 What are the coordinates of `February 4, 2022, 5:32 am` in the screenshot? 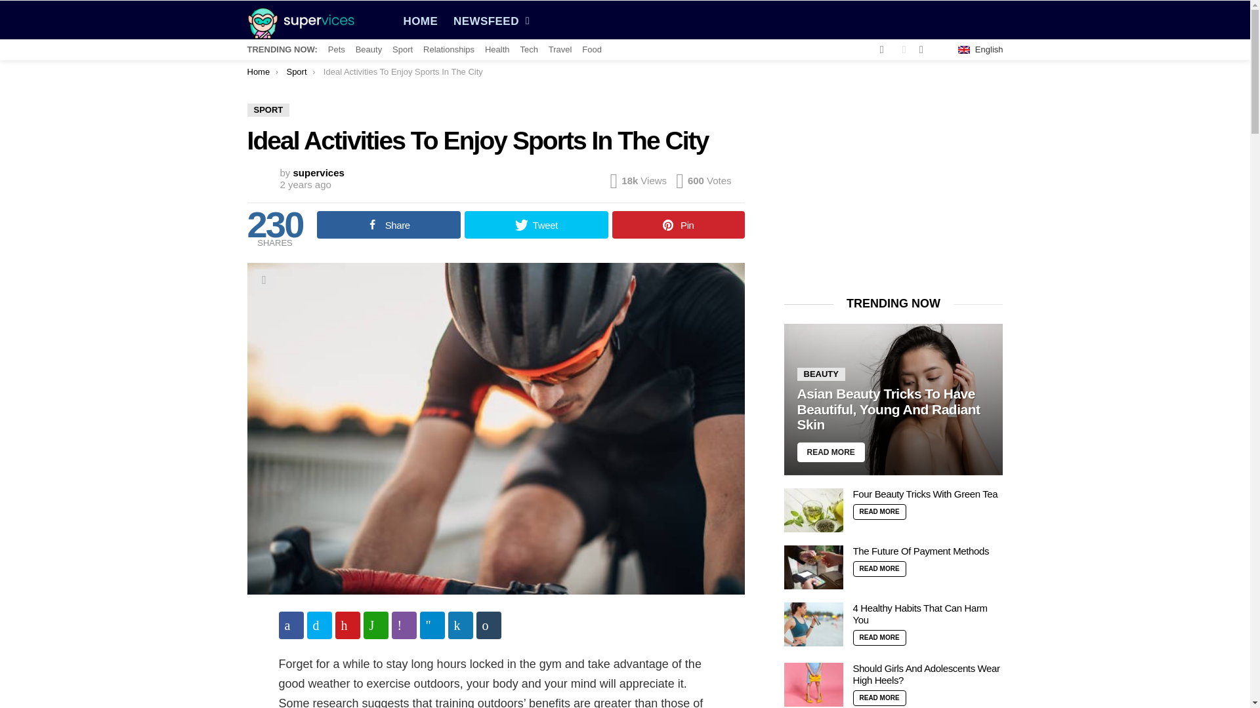 It's located at (304, 185).